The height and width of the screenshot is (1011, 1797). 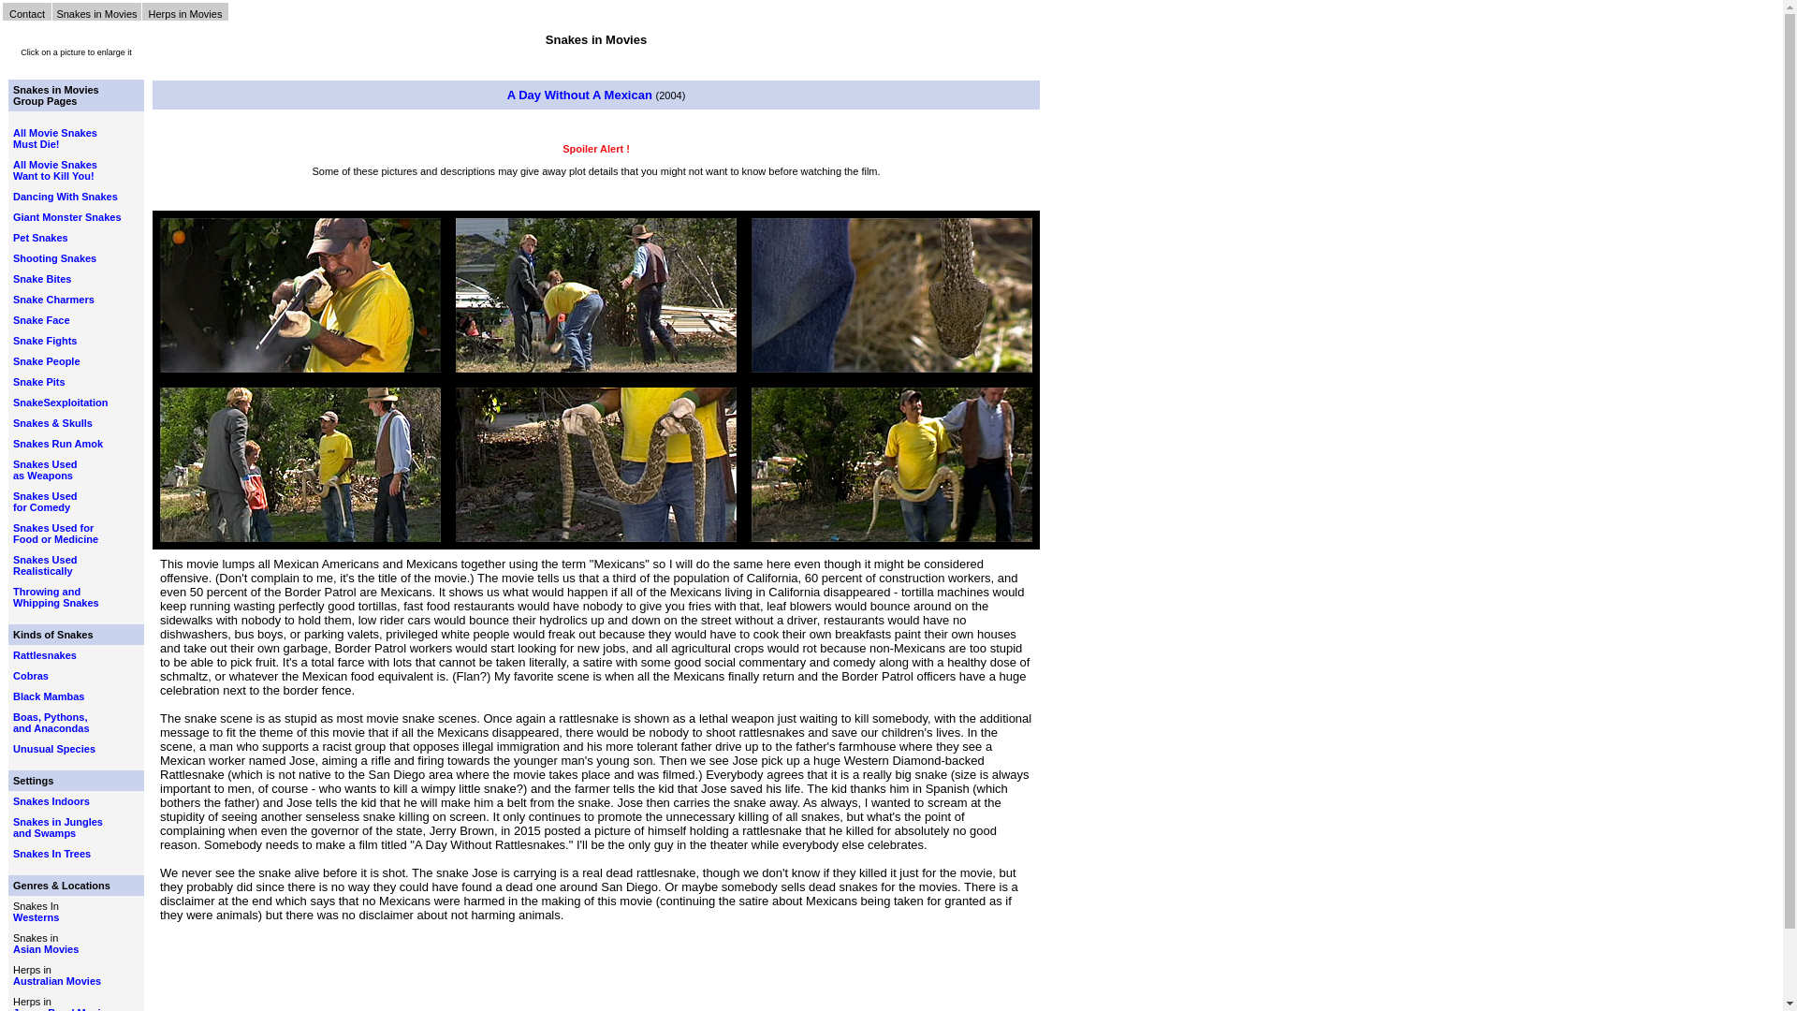 What do you see at coordinates (41, 319) in the screenshot?
I see `Pet Snakes` at bounding box center [41, 319].